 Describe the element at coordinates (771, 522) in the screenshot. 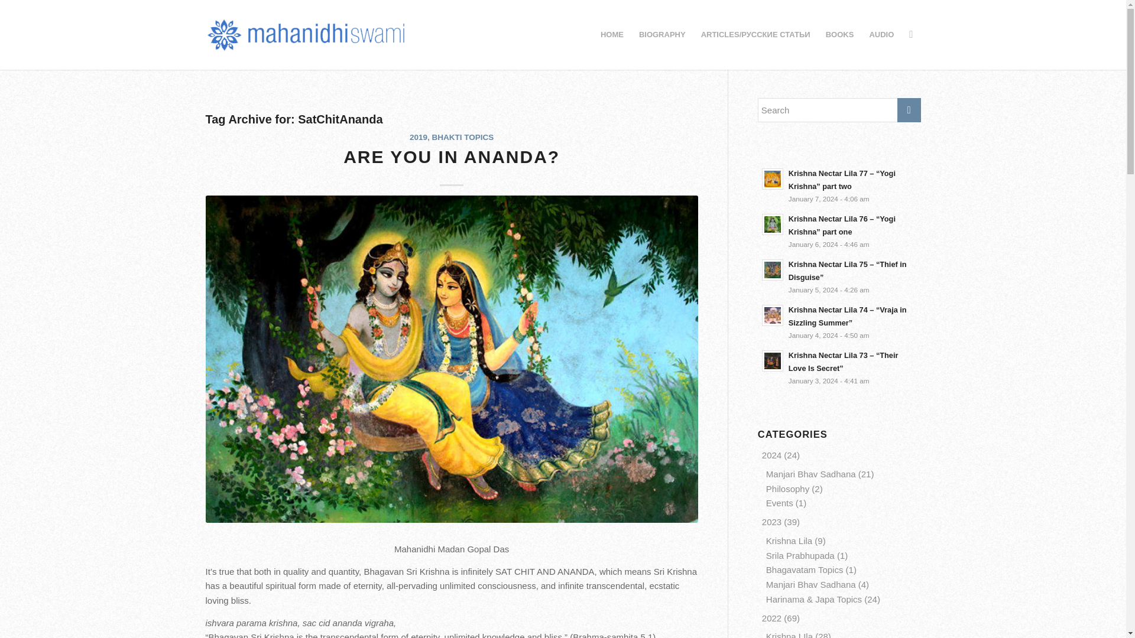

I see `2023` at that location.